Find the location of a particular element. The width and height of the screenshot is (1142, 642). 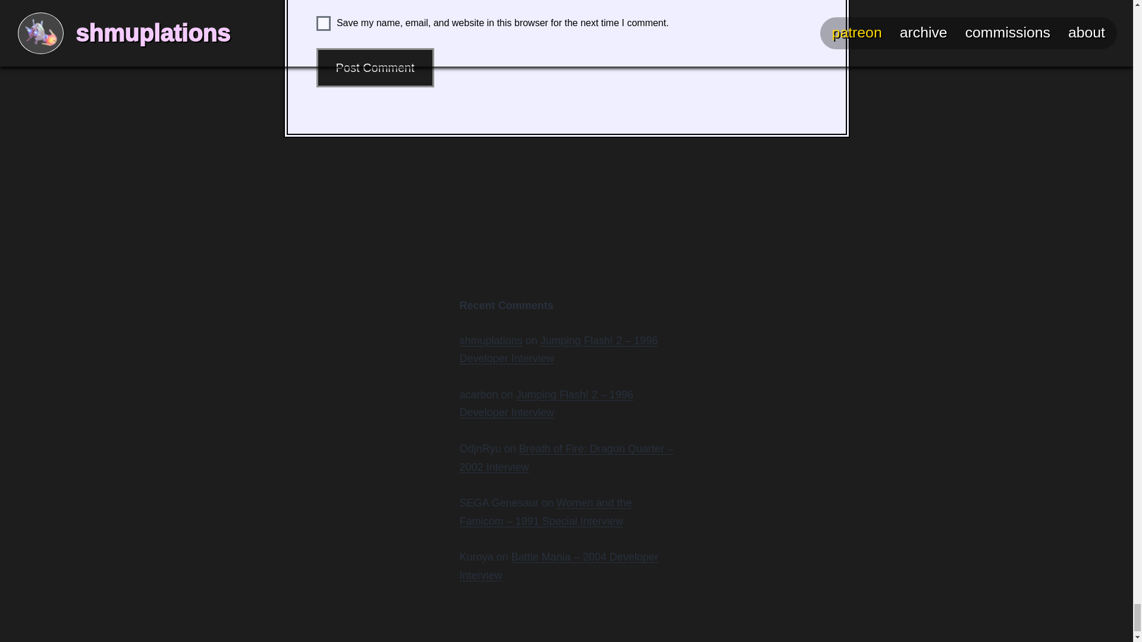

Post Comment is located at coordinates (375, 68).